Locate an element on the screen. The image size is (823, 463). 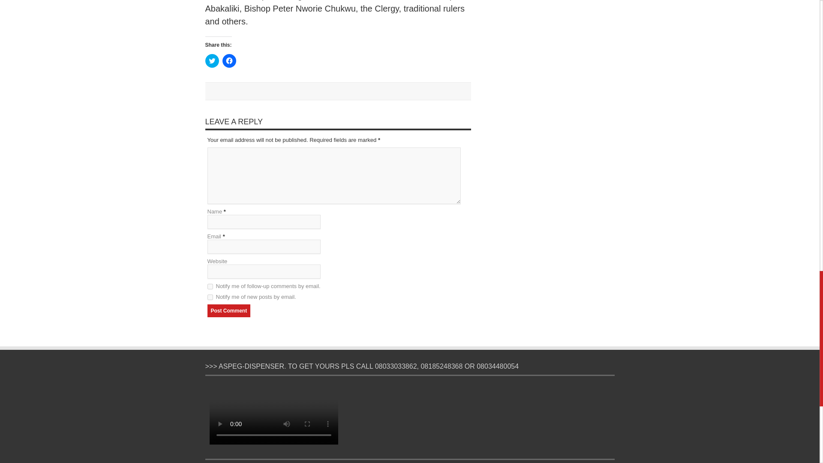
Post Comment is located at coordinates (229, 310).